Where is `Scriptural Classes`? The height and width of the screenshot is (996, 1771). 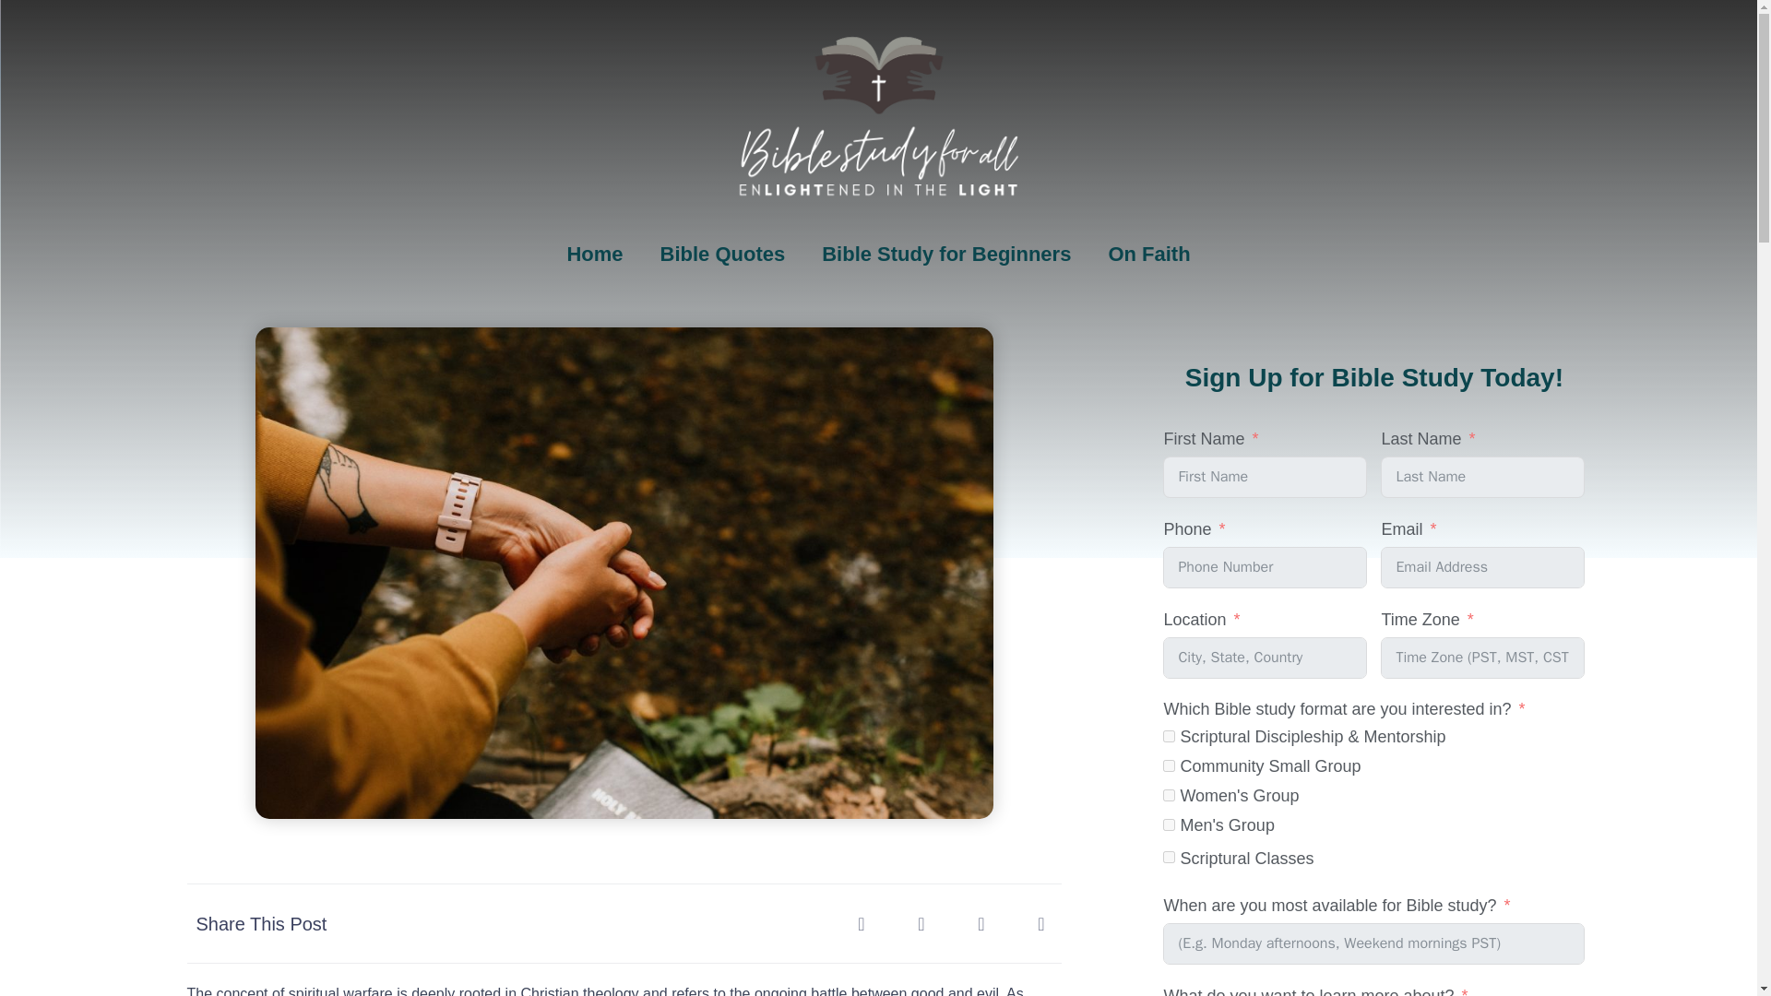
Scriptural Classes is located at coordinates (1170, 858).